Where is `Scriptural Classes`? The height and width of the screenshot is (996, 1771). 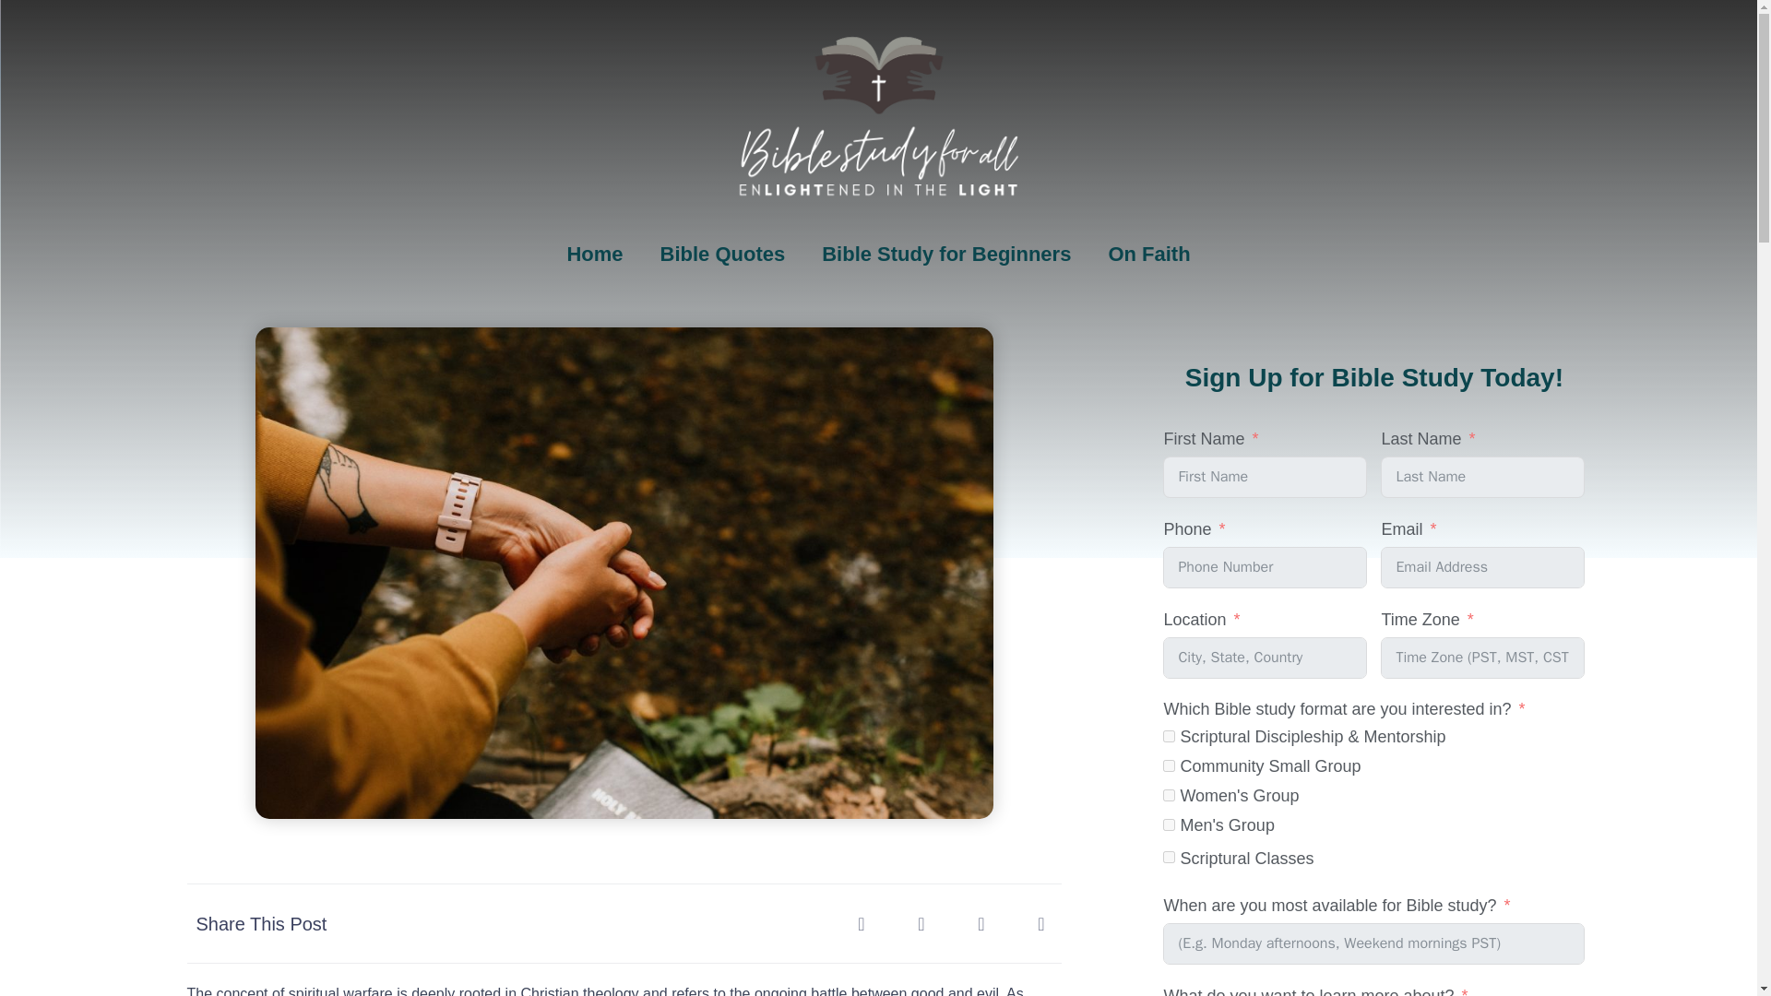
Scriptural Classes is located at coordinates (1170, 858).